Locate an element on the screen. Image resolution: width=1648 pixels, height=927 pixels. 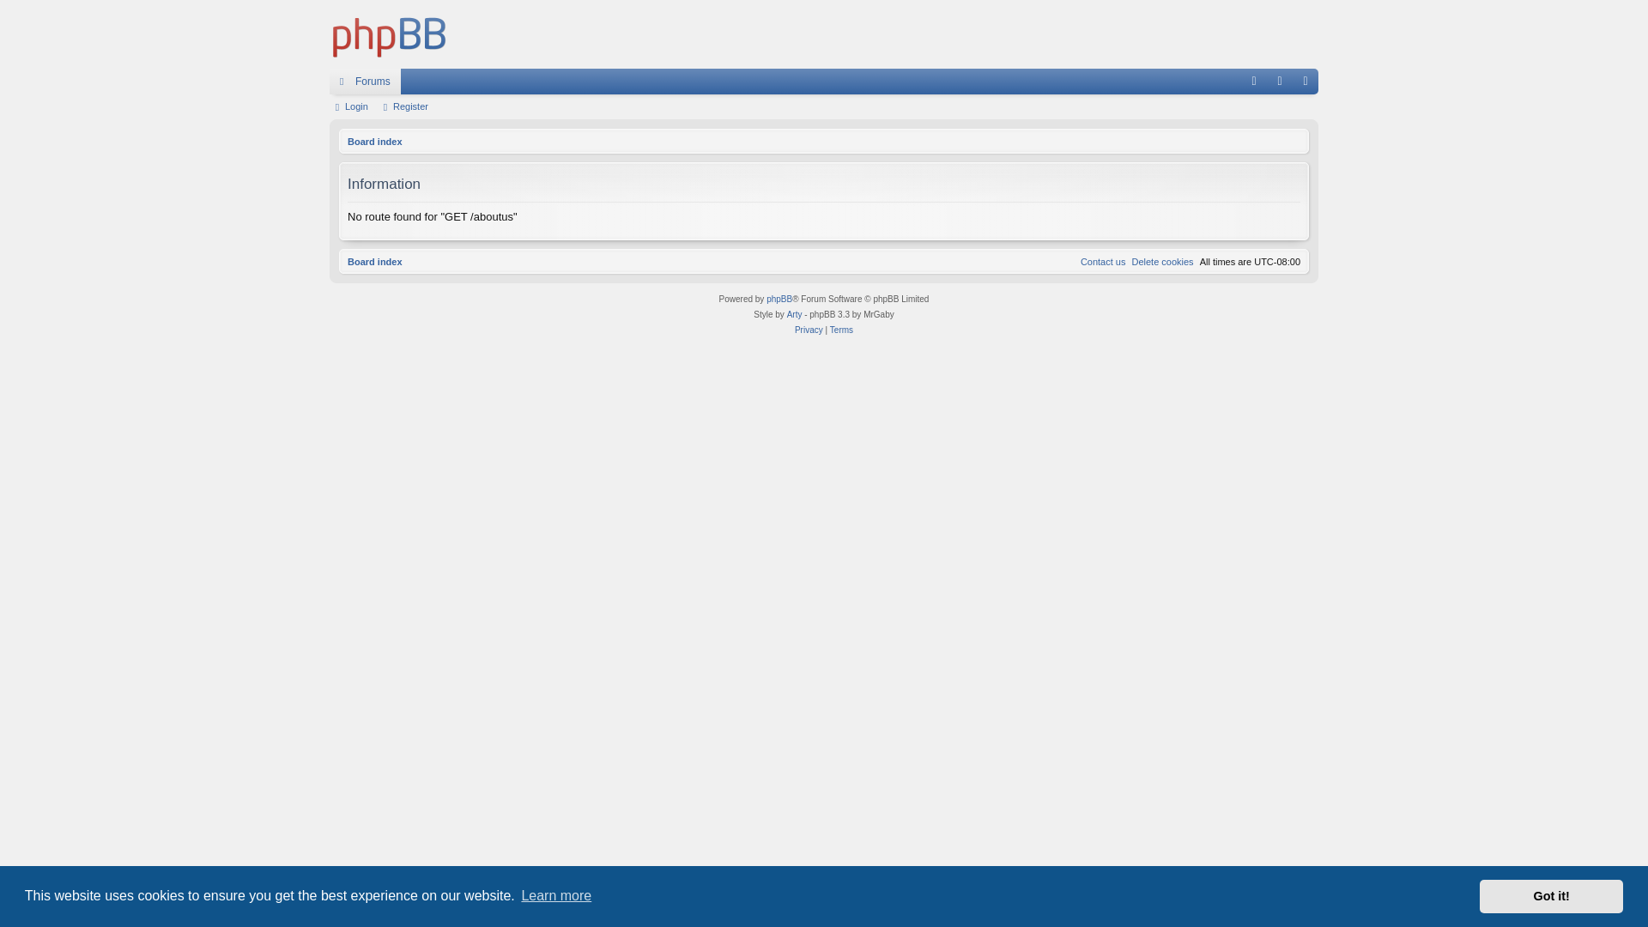
Login is located at coordinates (352, 106).